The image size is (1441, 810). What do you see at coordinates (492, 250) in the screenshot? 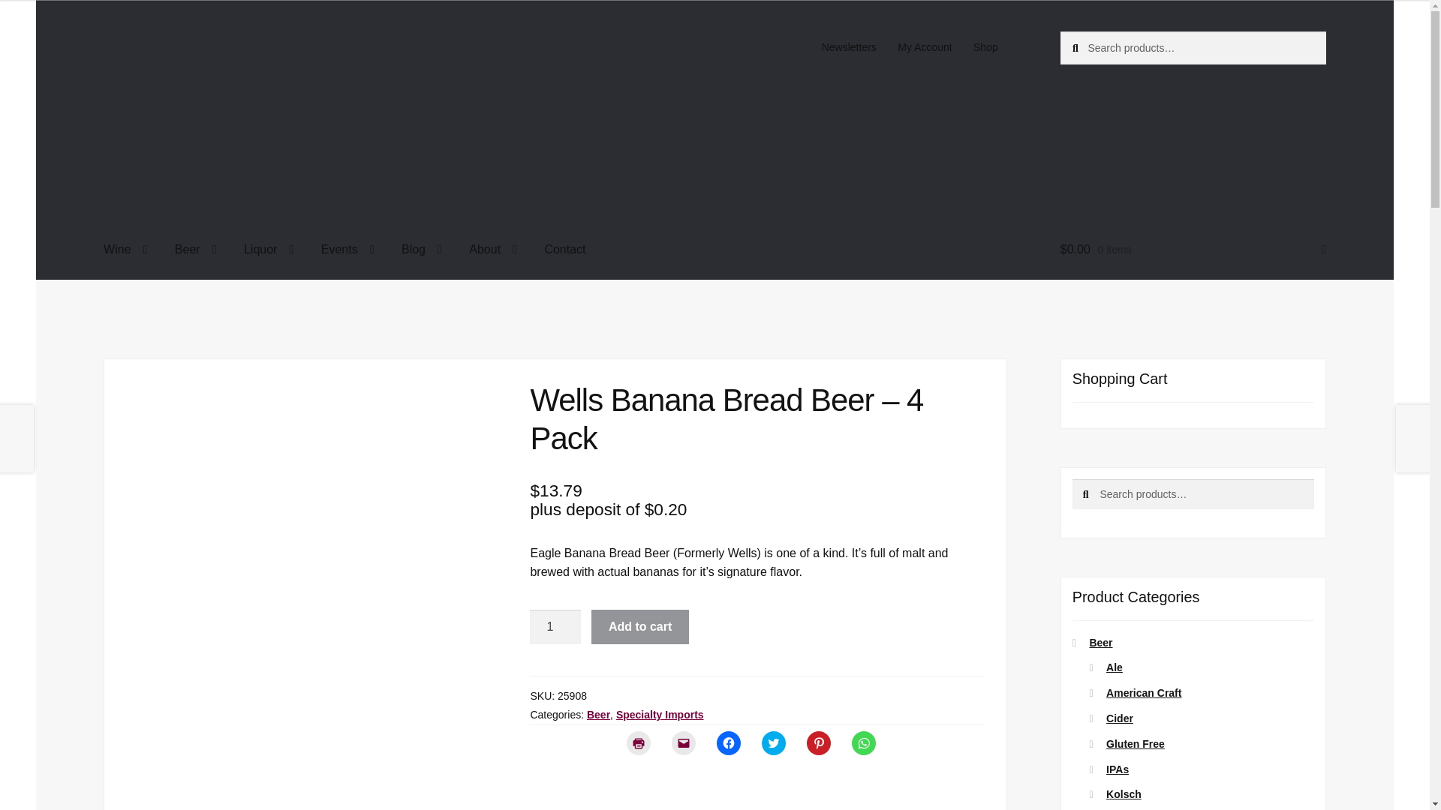
I see `About` at bounding box center [492, 250].